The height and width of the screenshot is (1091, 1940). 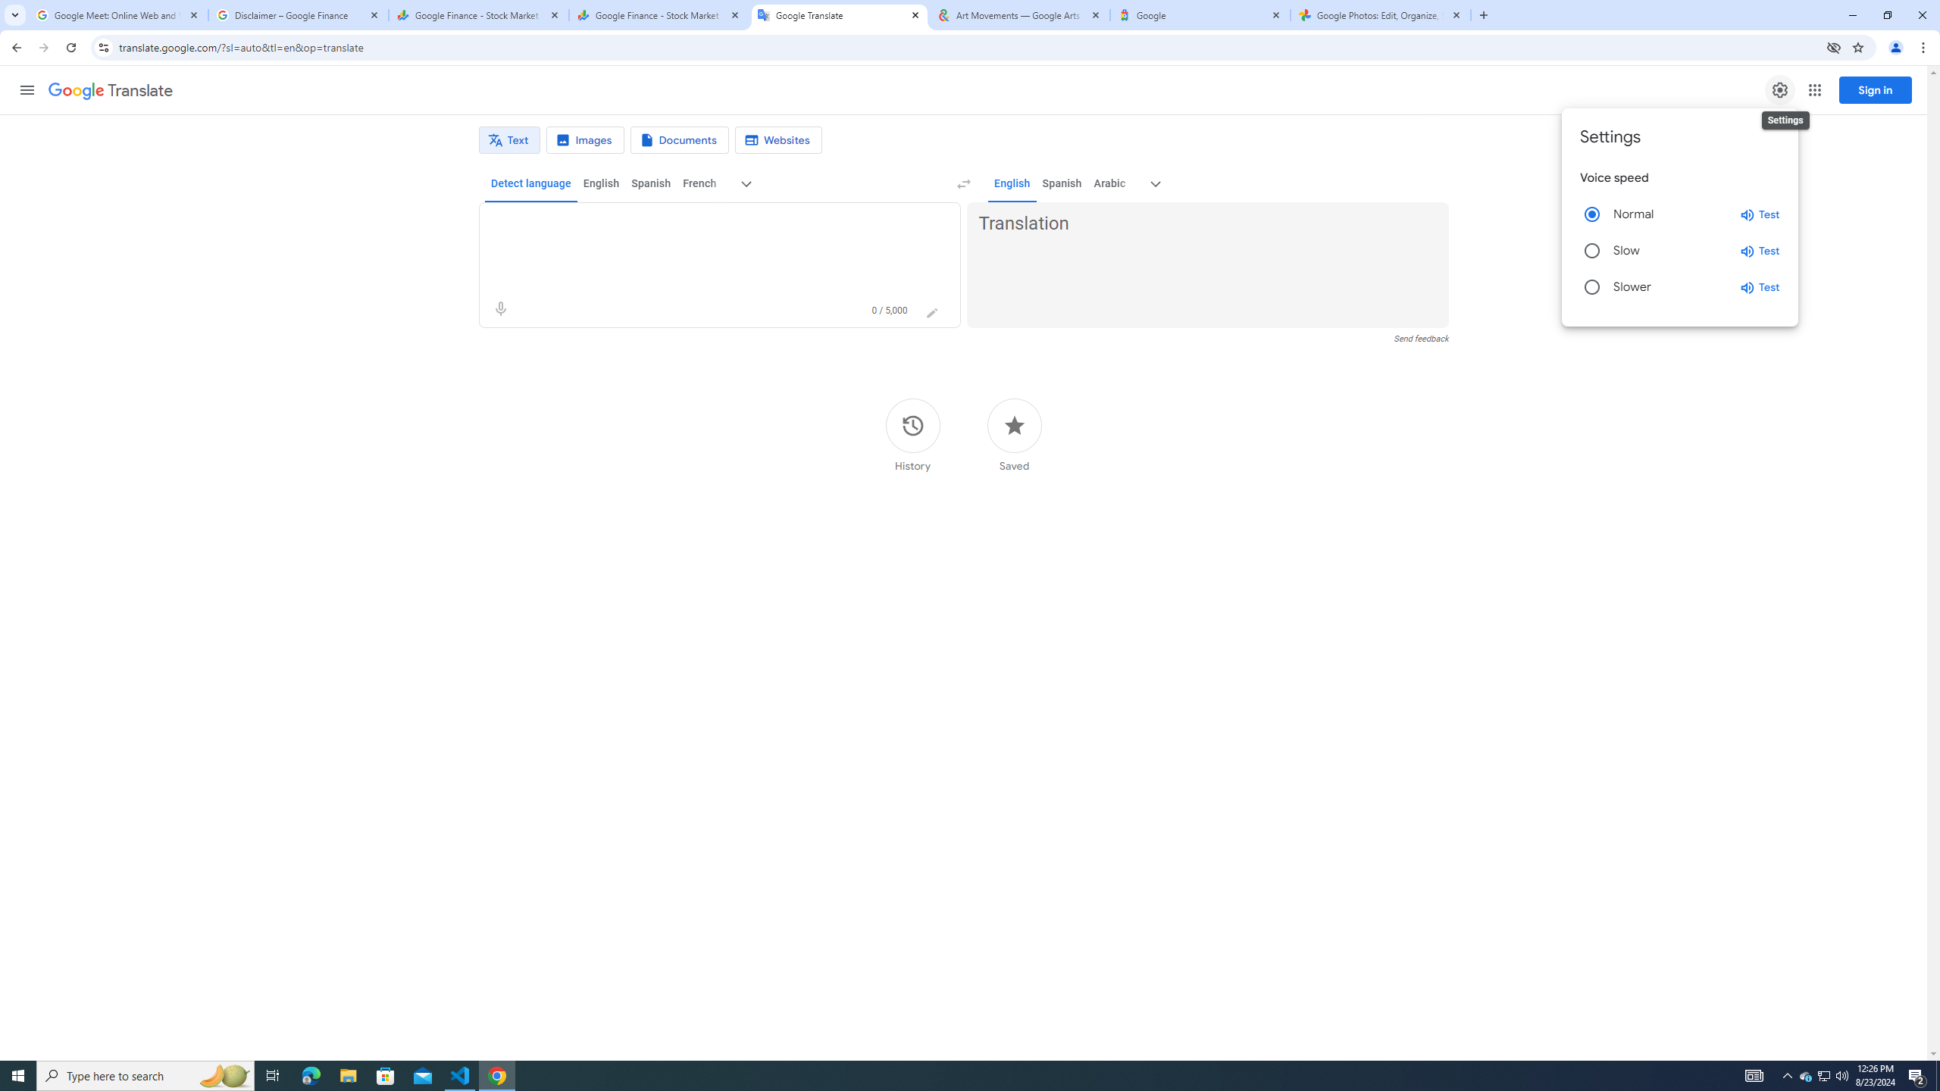 I want to click on Test normal speed, so click(x=1760, y=214).